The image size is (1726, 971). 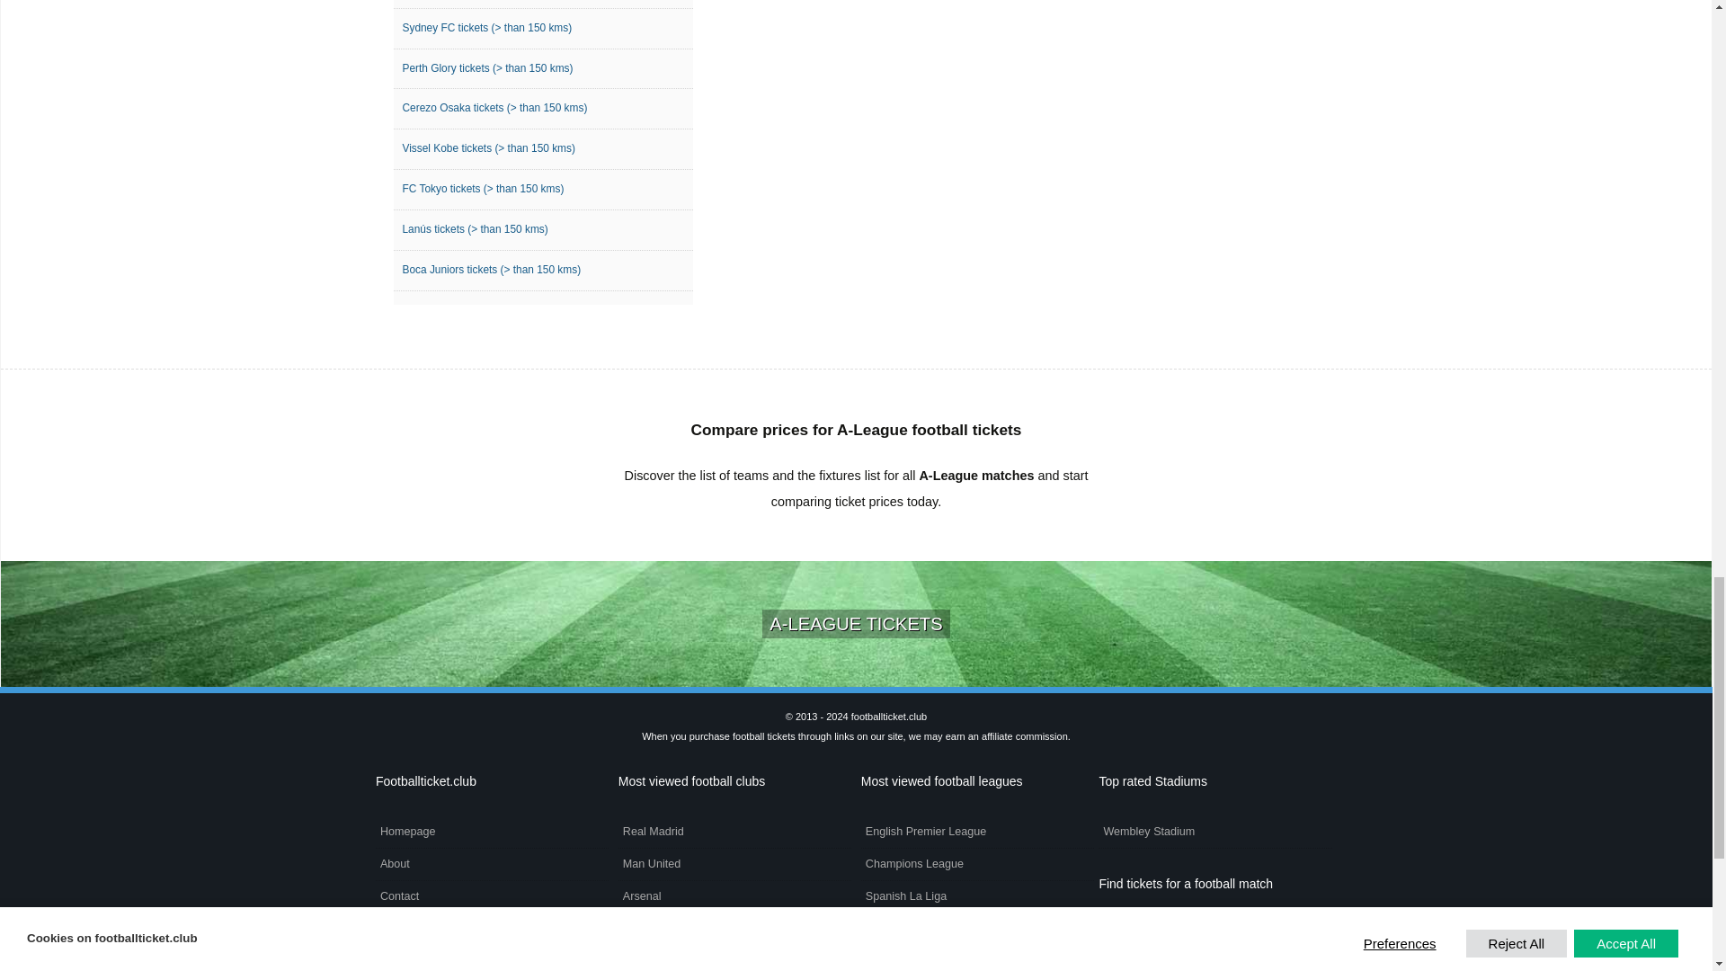 What do you see at coordinates (543, 70) in the screenshot?
I see ` Perth Glory football tickets` at bounding box center [543, 70].